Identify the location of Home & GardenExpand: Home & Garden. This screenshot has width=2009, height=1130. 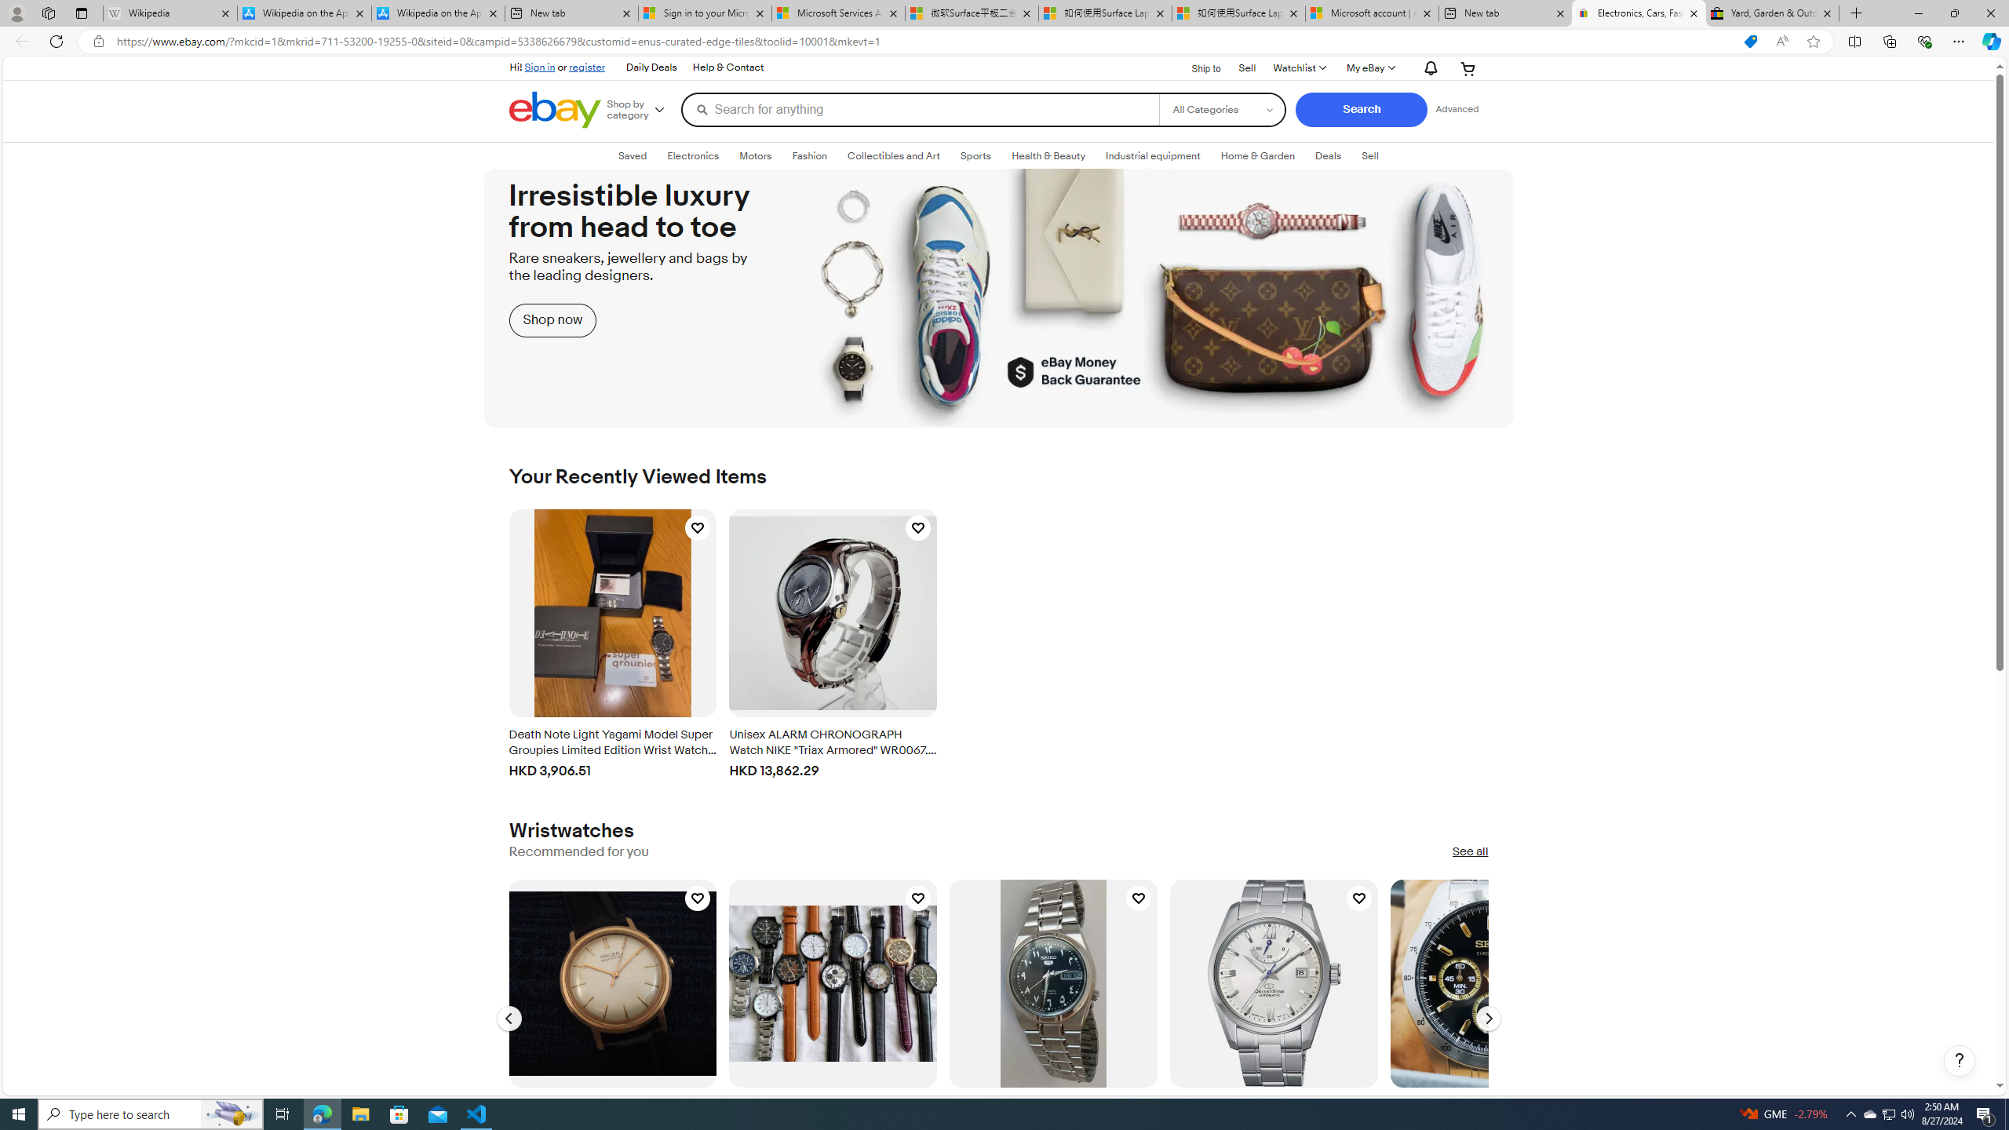
(1257, 155).